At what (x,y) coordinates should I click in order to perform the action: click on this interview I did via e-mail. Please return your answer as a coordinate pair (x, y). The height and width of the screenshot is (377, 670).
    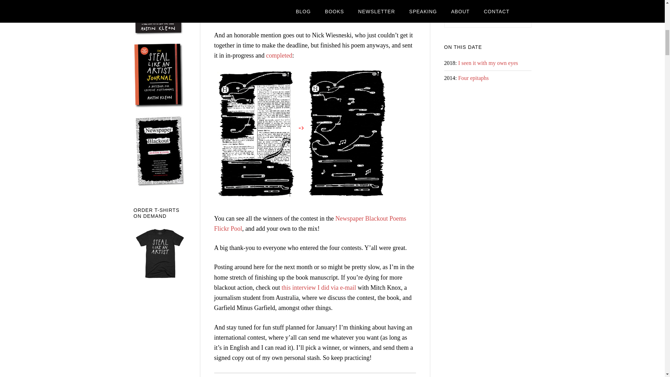
    Looking at the image, I should click on (318, 288).